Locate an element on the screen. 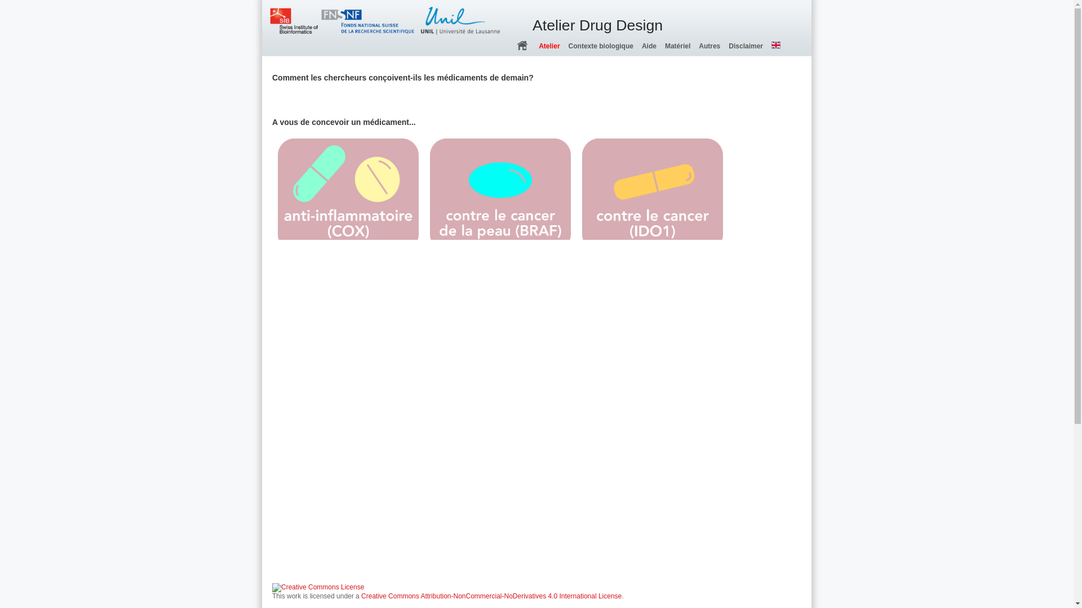  Disclaimer is located at coordinates (742, 47).